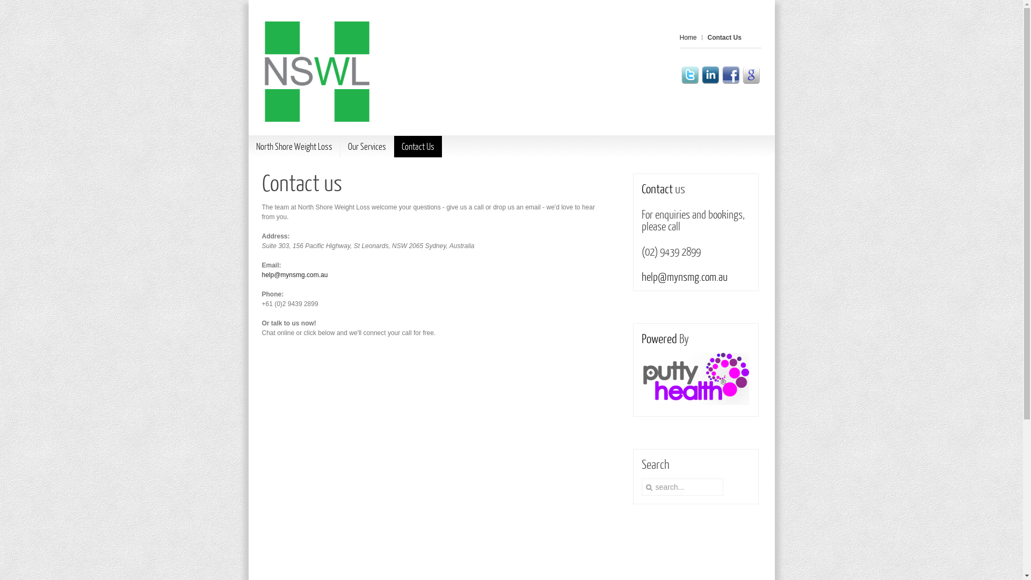  Describe the element at coordinates (418, 147) in the screenshot. I see `Contact Us` at that location.